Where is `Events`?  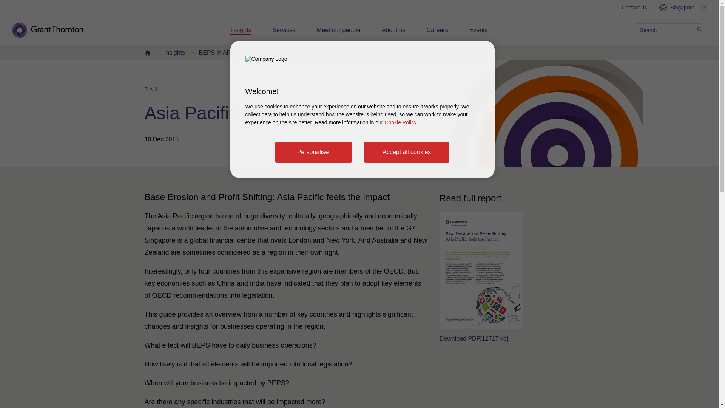
Events is located at coordinates (478, 30).